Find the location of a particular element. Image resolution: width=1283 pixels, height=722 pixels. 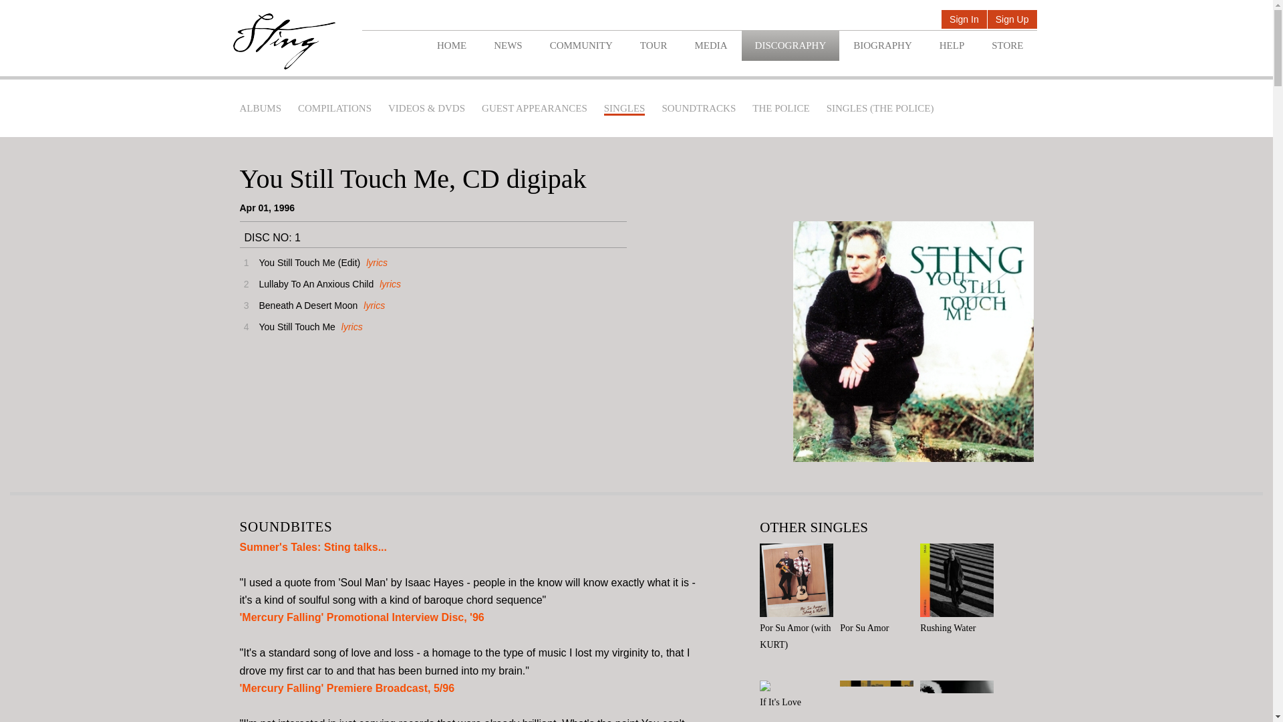

BIOGRAPHY is located at coordinates (882, 45).